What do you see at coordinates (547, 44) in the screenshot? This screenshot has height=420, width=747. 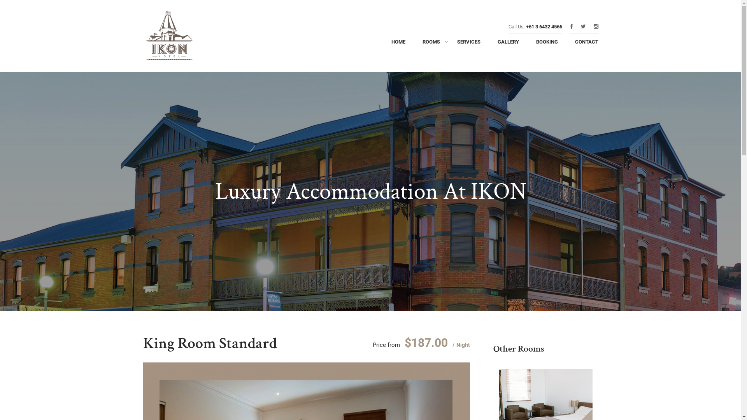 I see `BOOKING` at bounding box center [547, 44].